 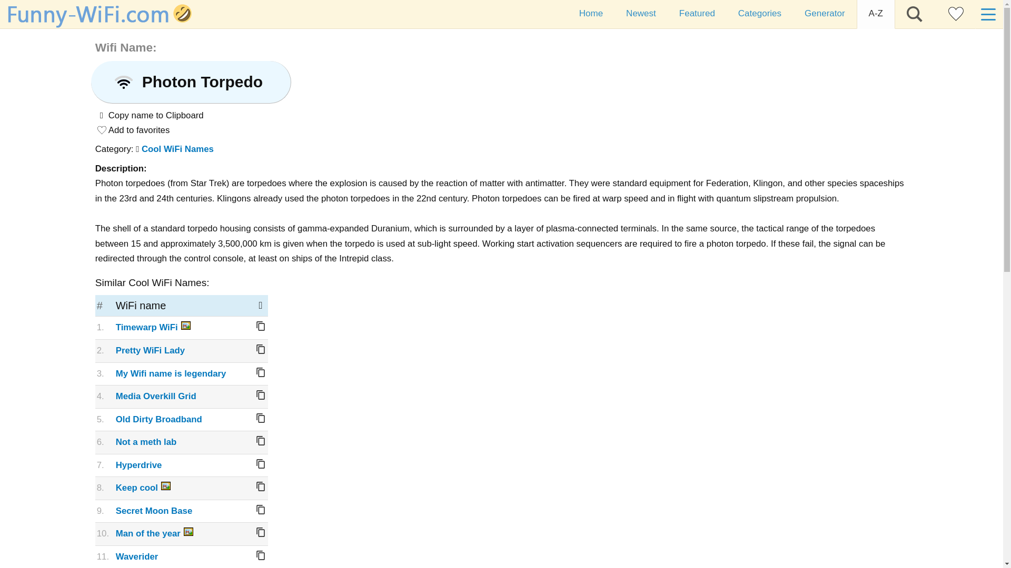 I want to click on Copy name to Clipboard, so click(x=260, y=555).